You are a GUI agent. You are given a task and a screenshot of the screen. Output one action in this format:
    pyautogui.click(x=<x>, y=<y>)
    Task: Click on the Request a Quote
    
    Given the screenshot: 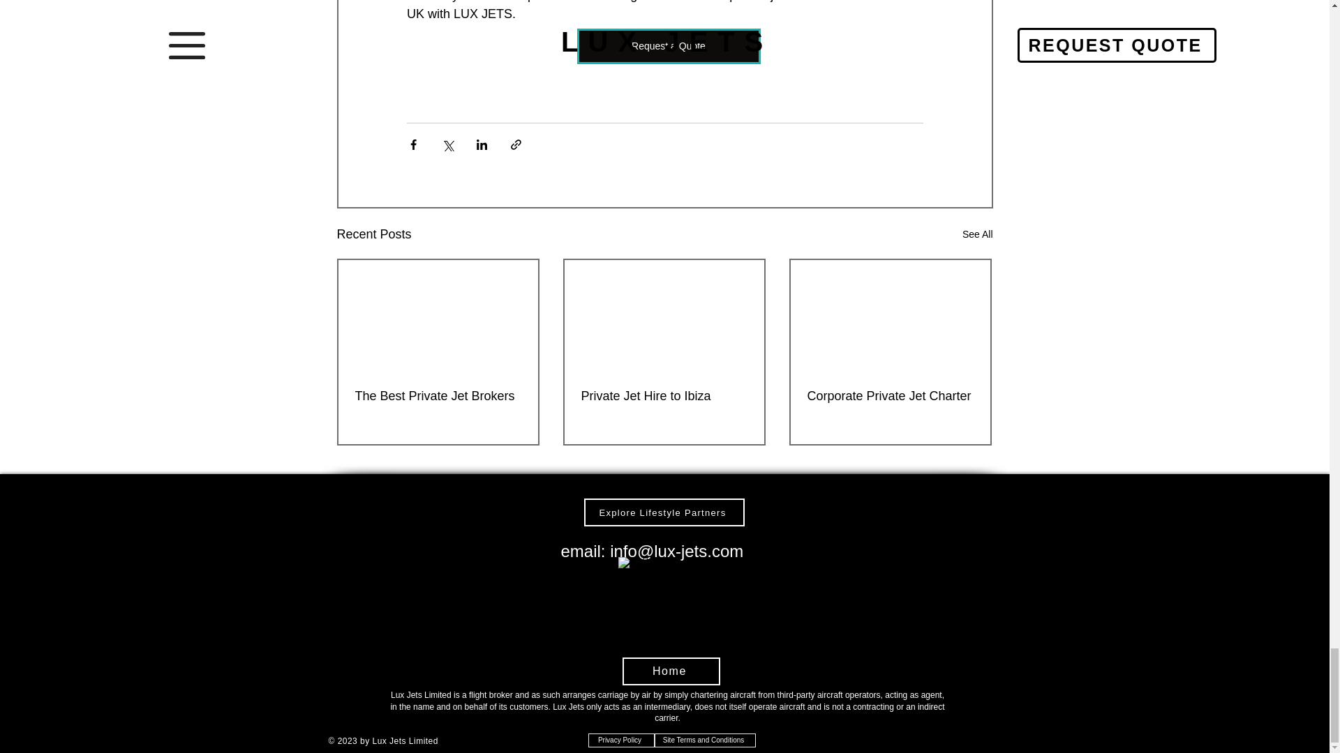 What is the action you would take?
    pyautogui.click(x=667, y=46)
    